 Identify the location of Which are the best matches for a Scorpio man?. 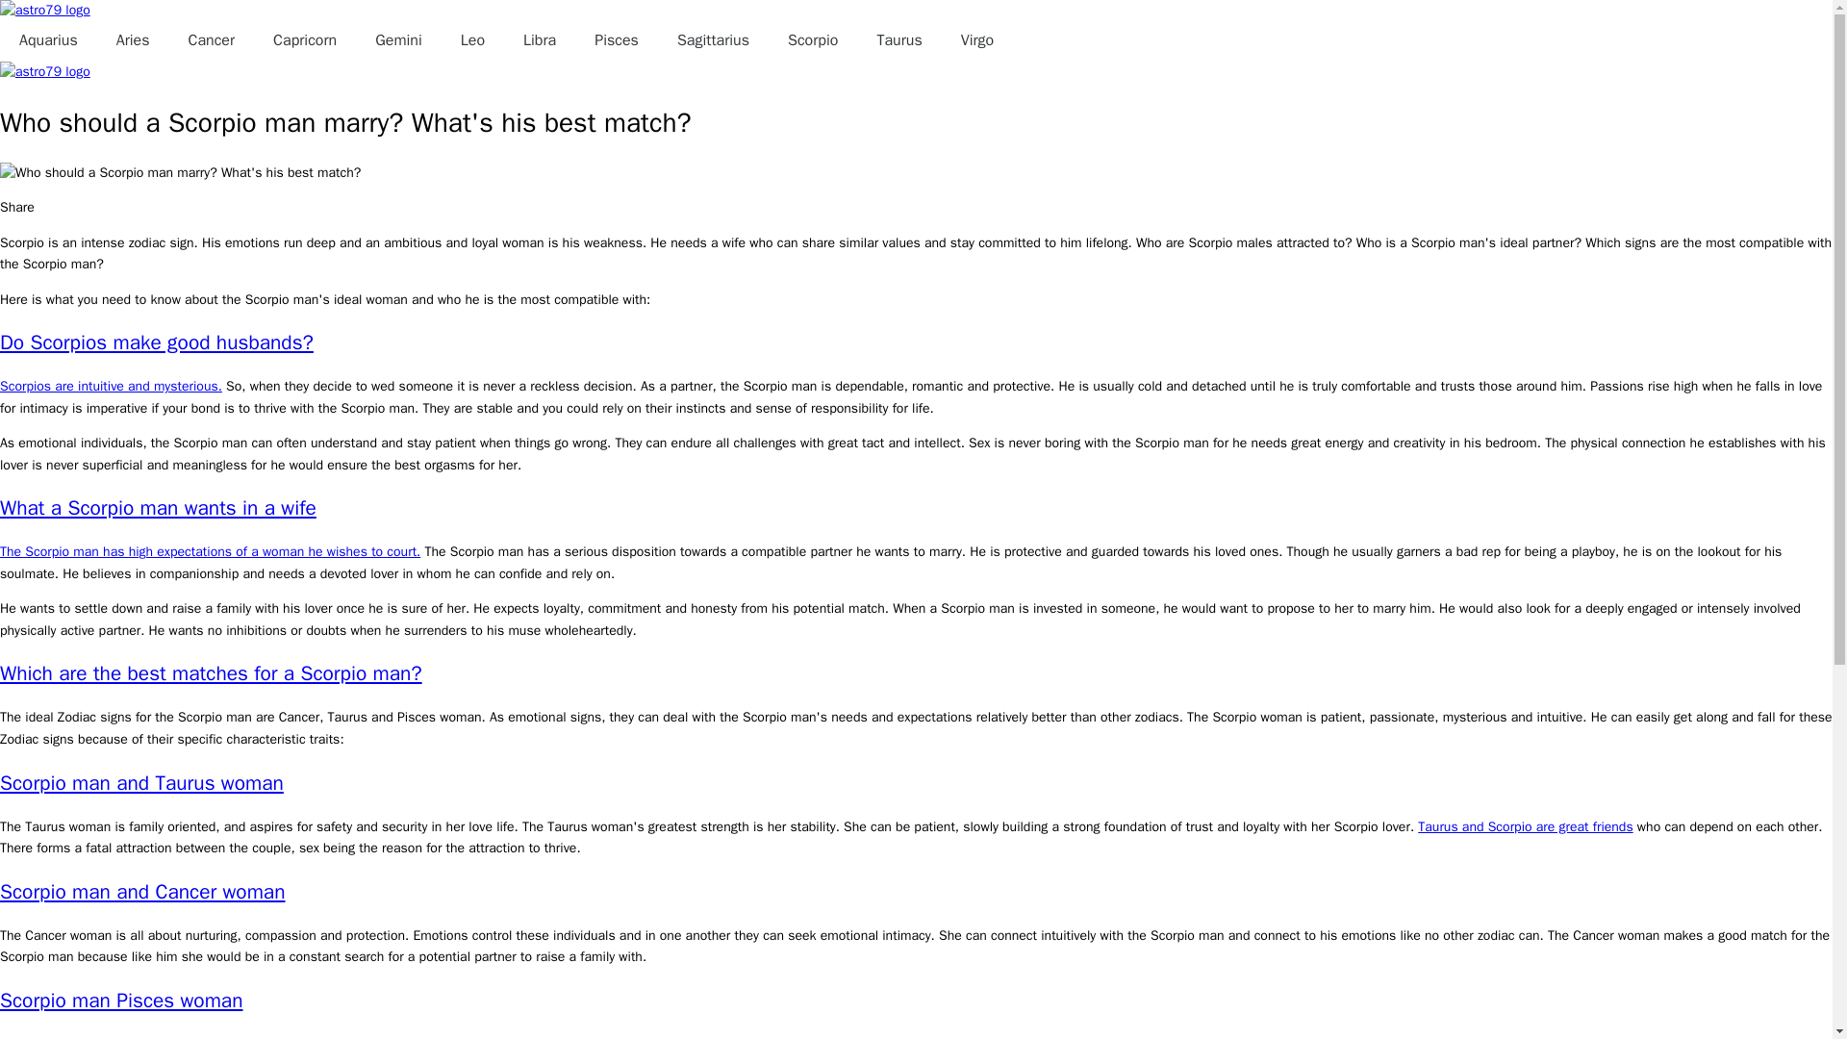
(212, 672).